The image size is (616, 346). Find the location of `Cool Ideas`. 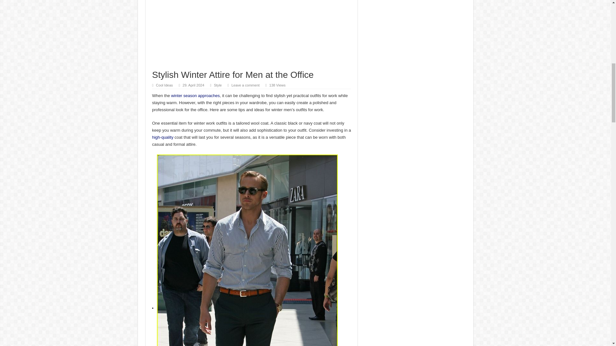

Cool Ideas is located at coordinates (164, 85).